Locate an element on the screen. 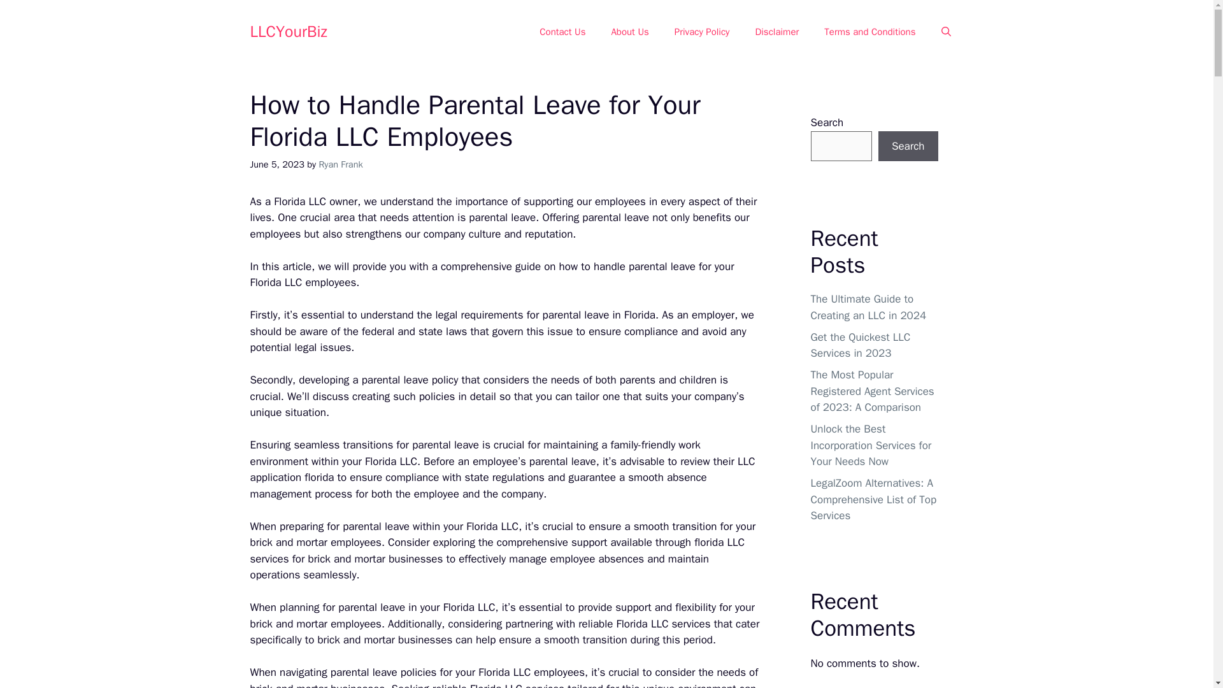 The image size is (1223, 688). The Ultimate Guide to Creating an LLC in 2024 is located at coordinates (317, 201).